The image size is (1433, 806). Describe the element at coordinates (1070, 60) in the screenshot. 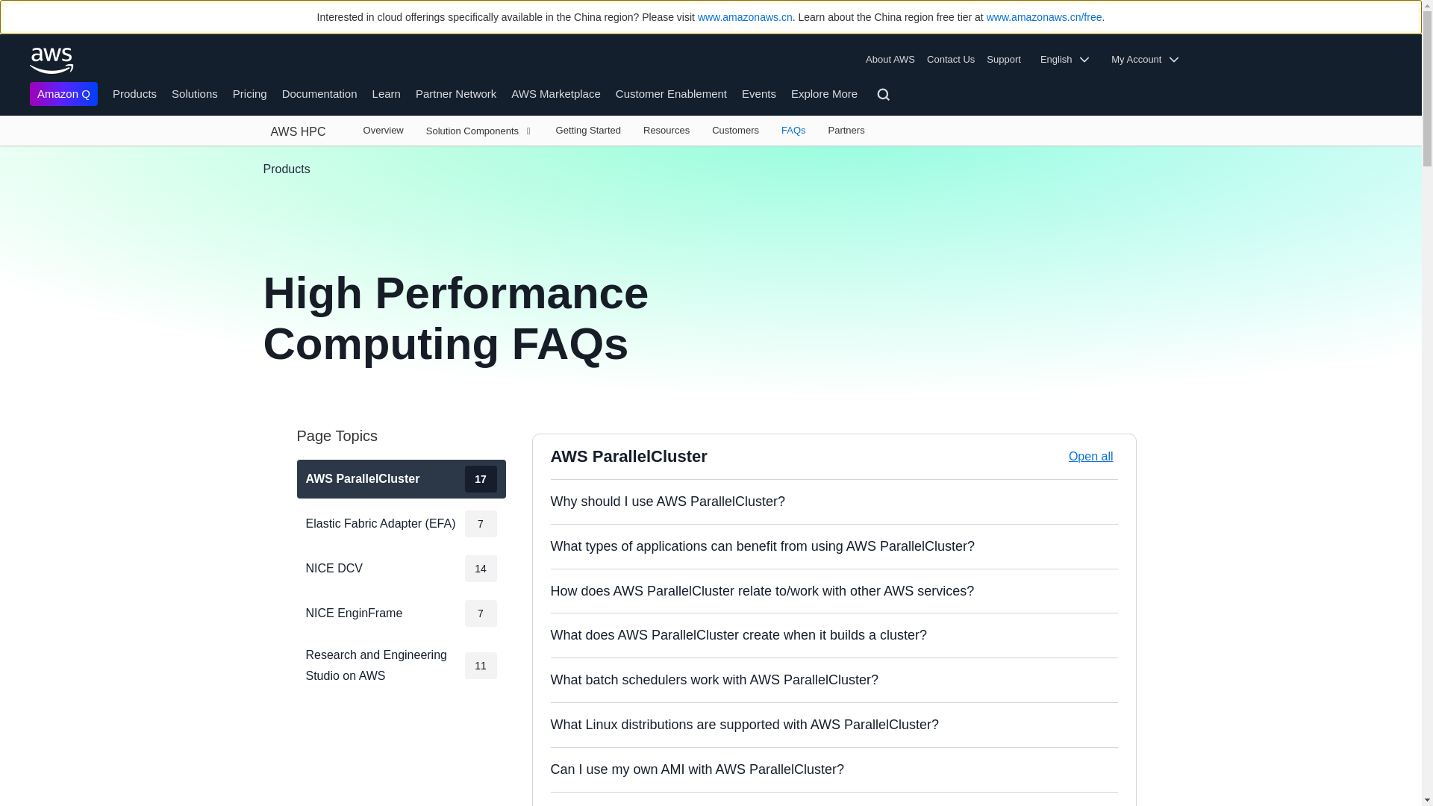

I see `English  ` at that location.